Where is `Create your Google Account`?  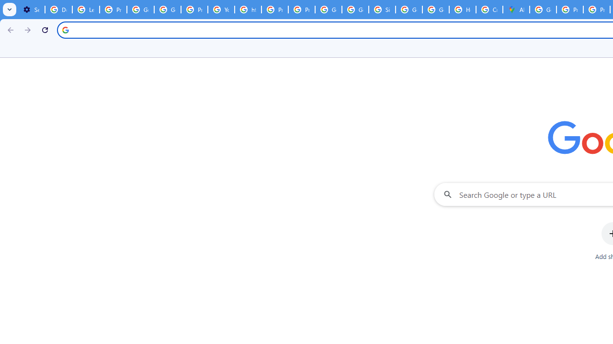 Create your Google Account is located at coordinates (489, 10).